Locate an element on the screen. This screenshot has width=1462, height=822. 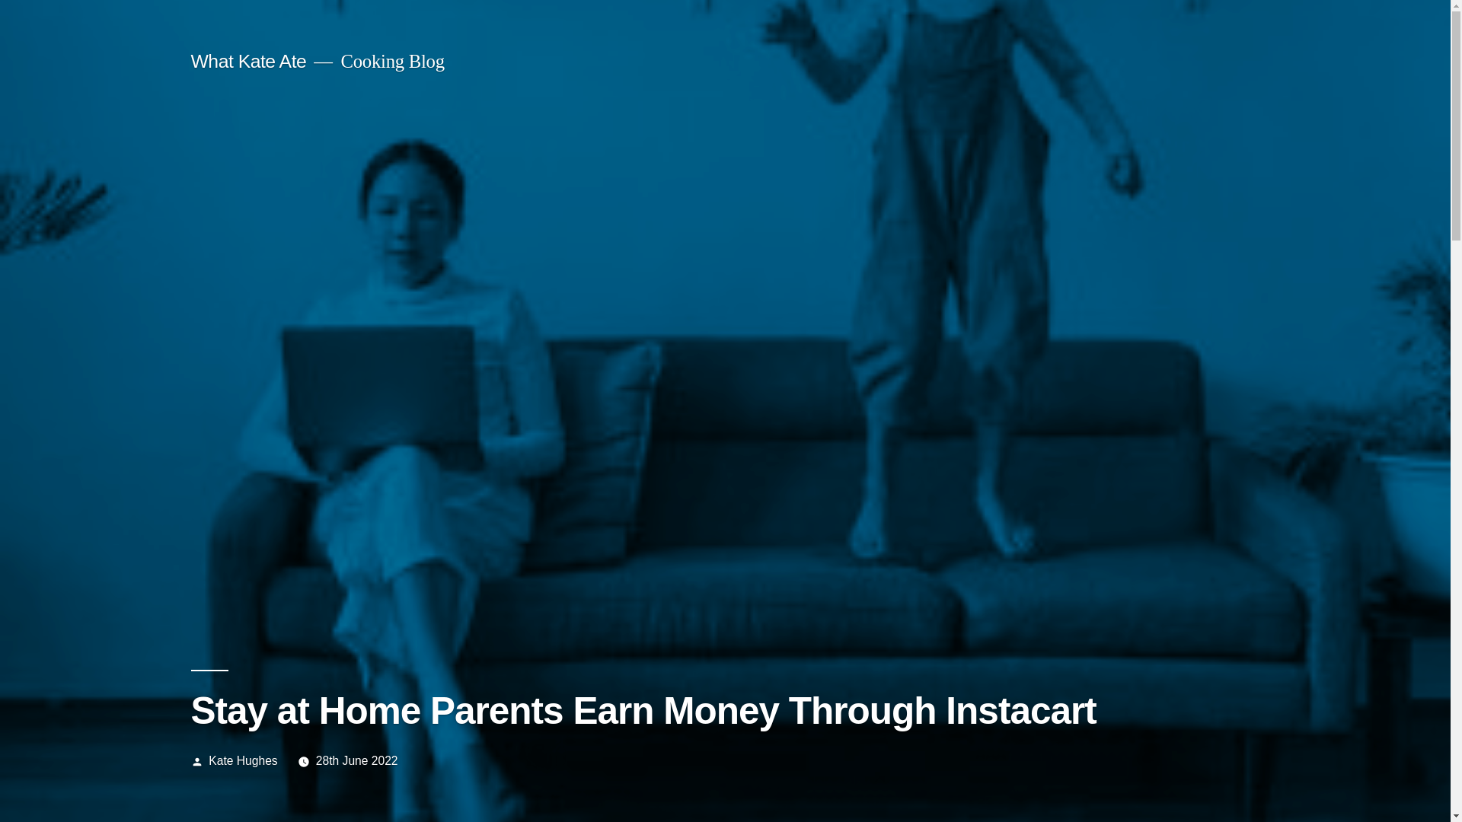
28th June 2022 is located at coordinates (356, 760).